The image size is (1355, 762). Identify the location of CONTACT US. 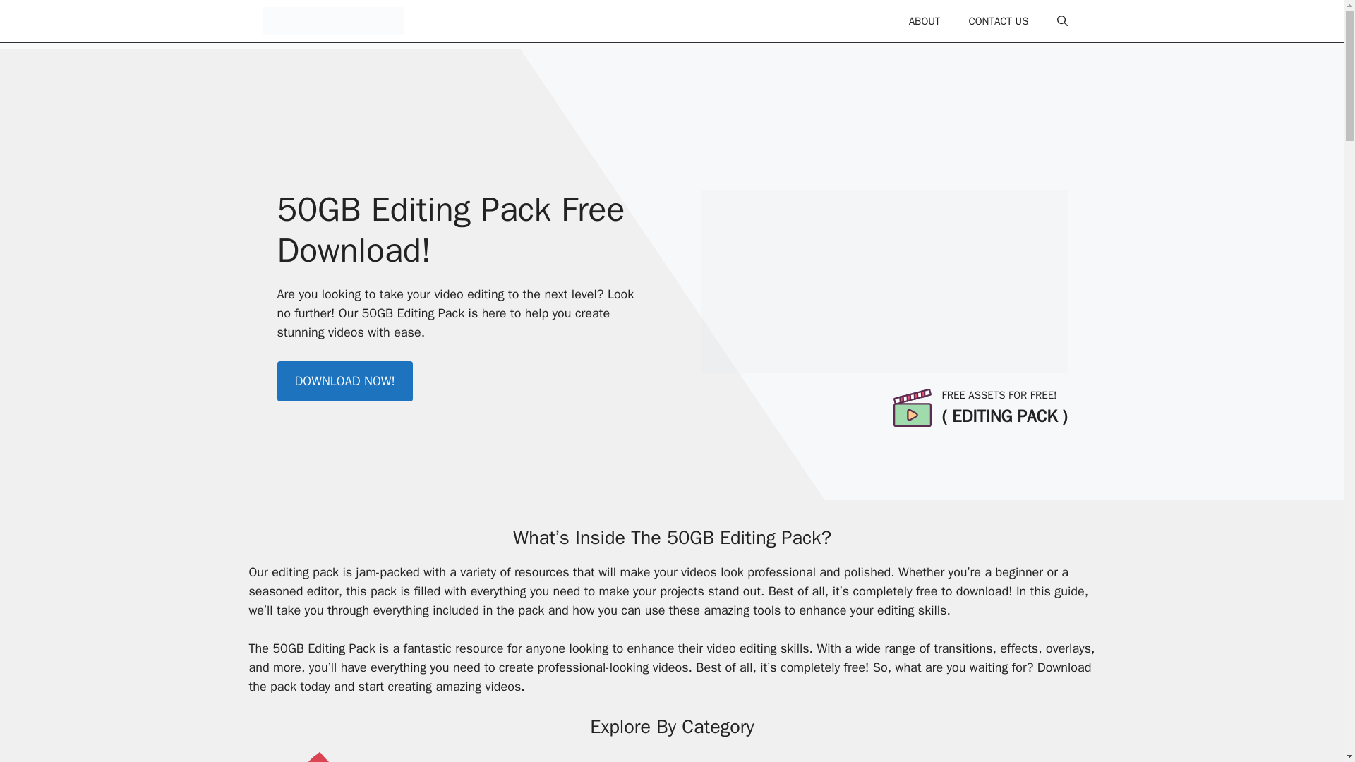
(998, 21).